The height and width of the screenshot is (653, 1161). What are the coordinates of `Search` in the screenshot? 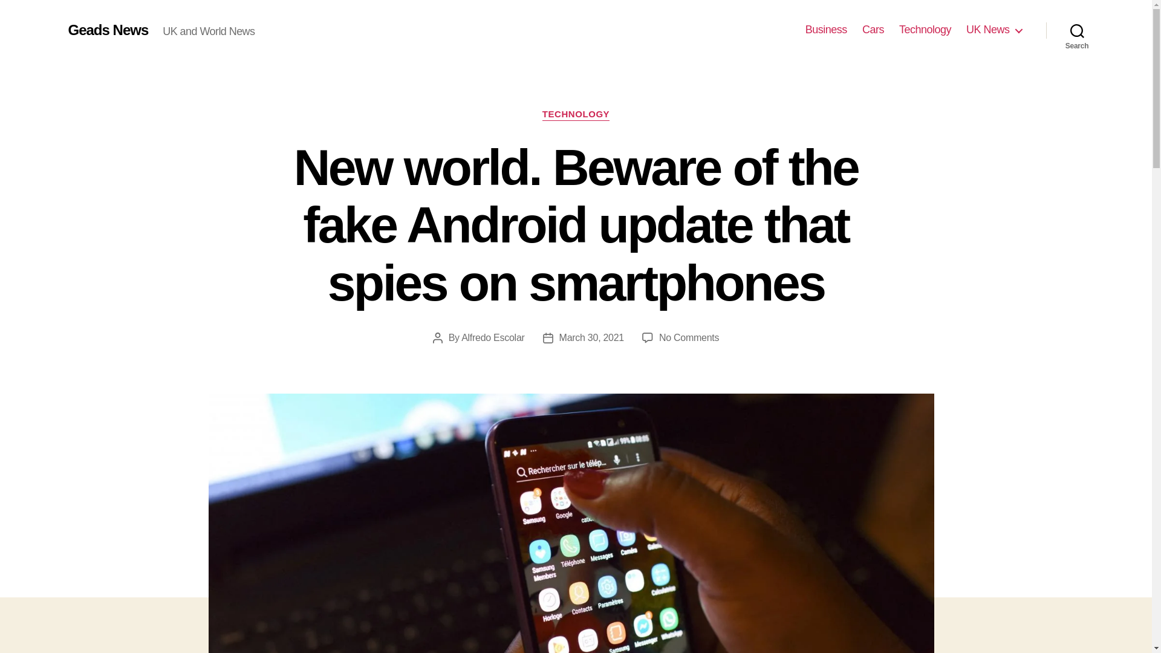 It's located at (1077, 30).